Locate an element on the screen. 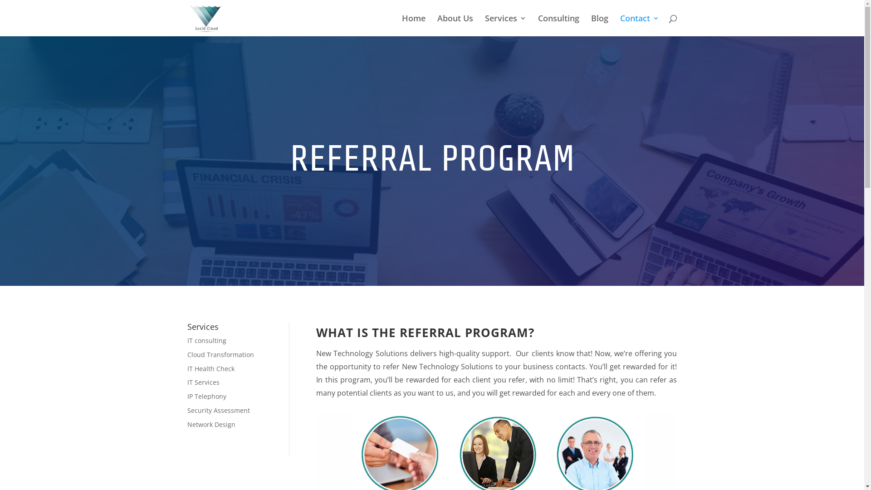 The height and width of the screenshot is (490, 871). IP Telephony is located at coordinates (206, 396).